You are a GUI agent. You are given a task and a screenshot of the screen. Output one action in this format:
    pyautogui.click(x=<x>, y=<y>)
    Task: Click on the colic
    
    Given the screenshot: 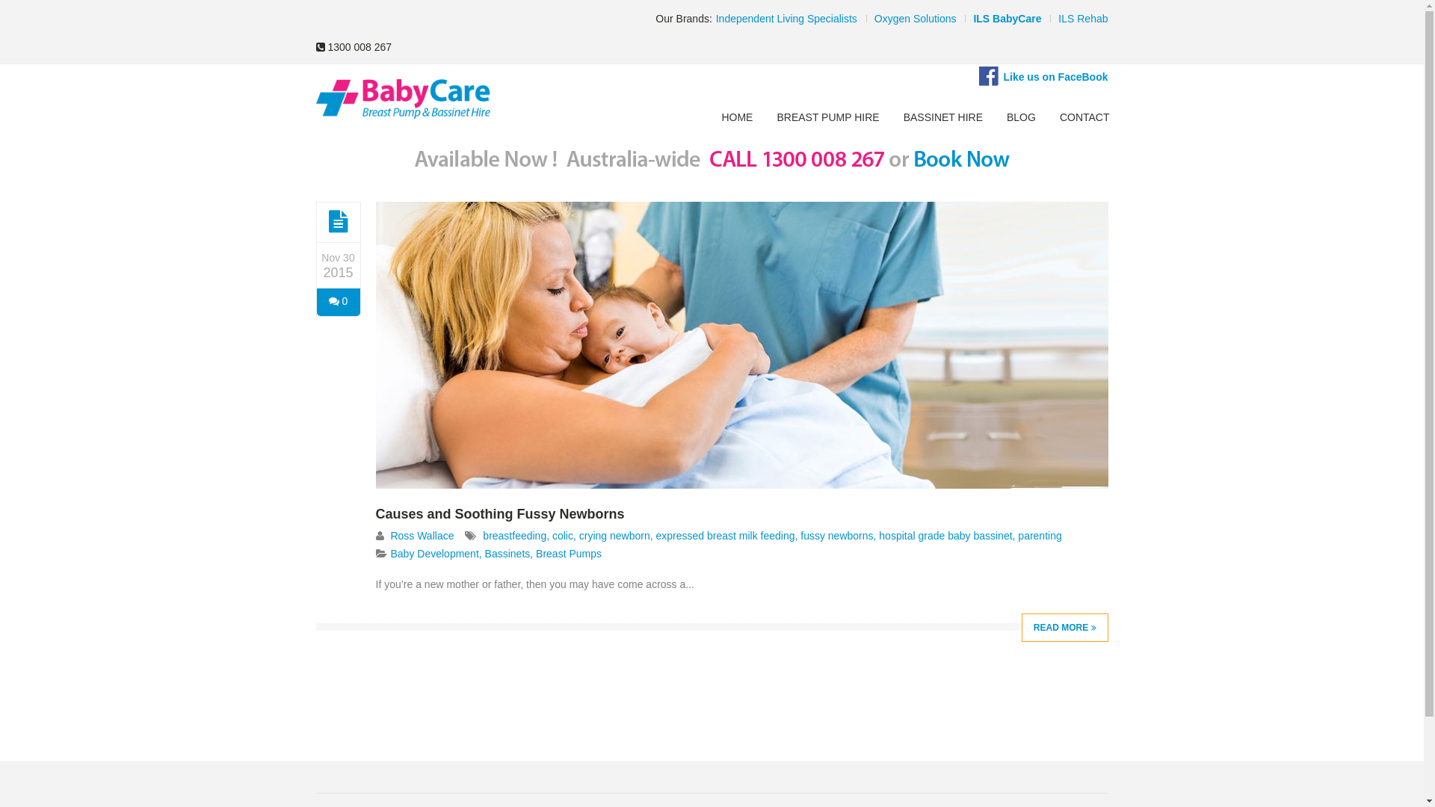 What is the action you would take?
    pyautogui.click(x=563, y=536)
    